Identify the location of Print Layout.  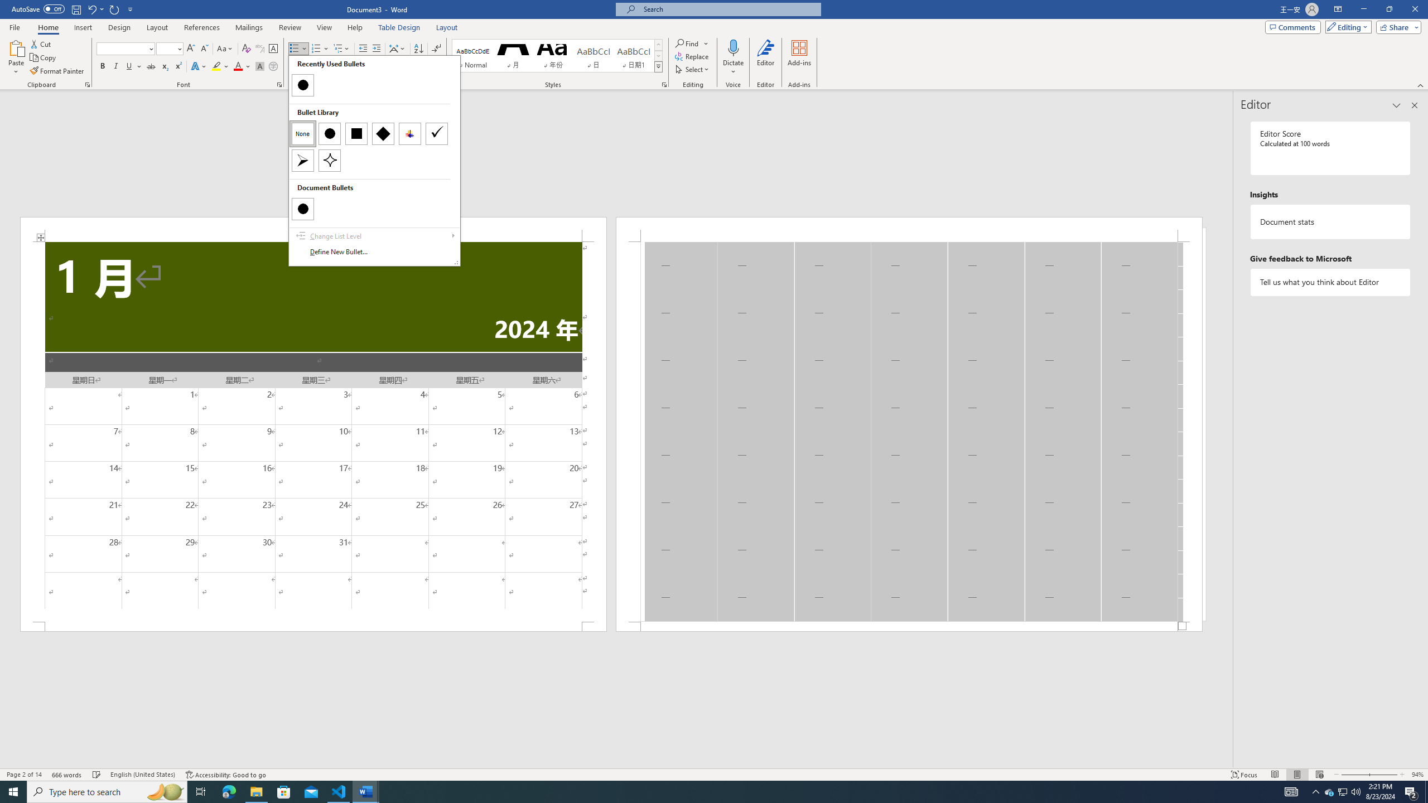
(1297, 775).